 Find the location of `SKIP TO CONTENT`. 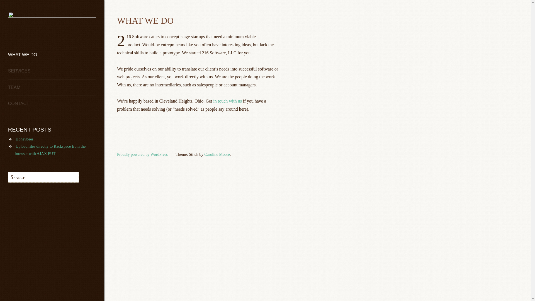

SKIP TO CONTENT is located at coordinates (28, 55).